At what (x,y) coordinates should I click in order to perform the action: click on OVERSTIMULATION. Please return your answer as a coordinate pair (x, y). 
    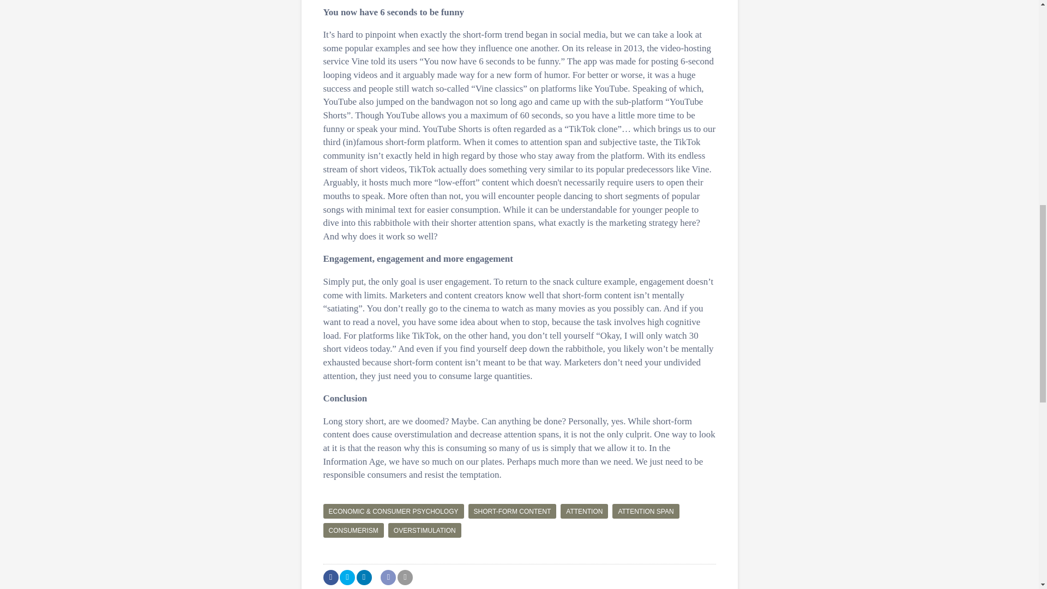
    Looking at the image, I should click on (425, 530).